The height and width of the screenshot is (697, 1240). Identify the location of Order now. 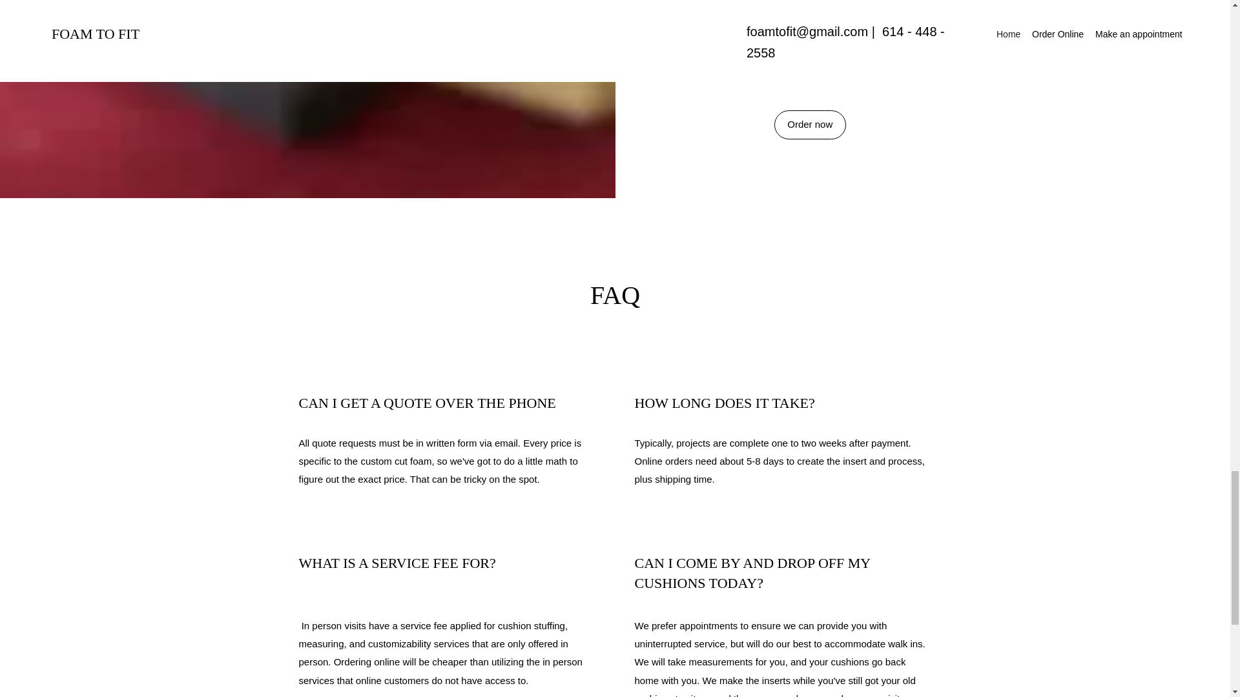
(810, 125).